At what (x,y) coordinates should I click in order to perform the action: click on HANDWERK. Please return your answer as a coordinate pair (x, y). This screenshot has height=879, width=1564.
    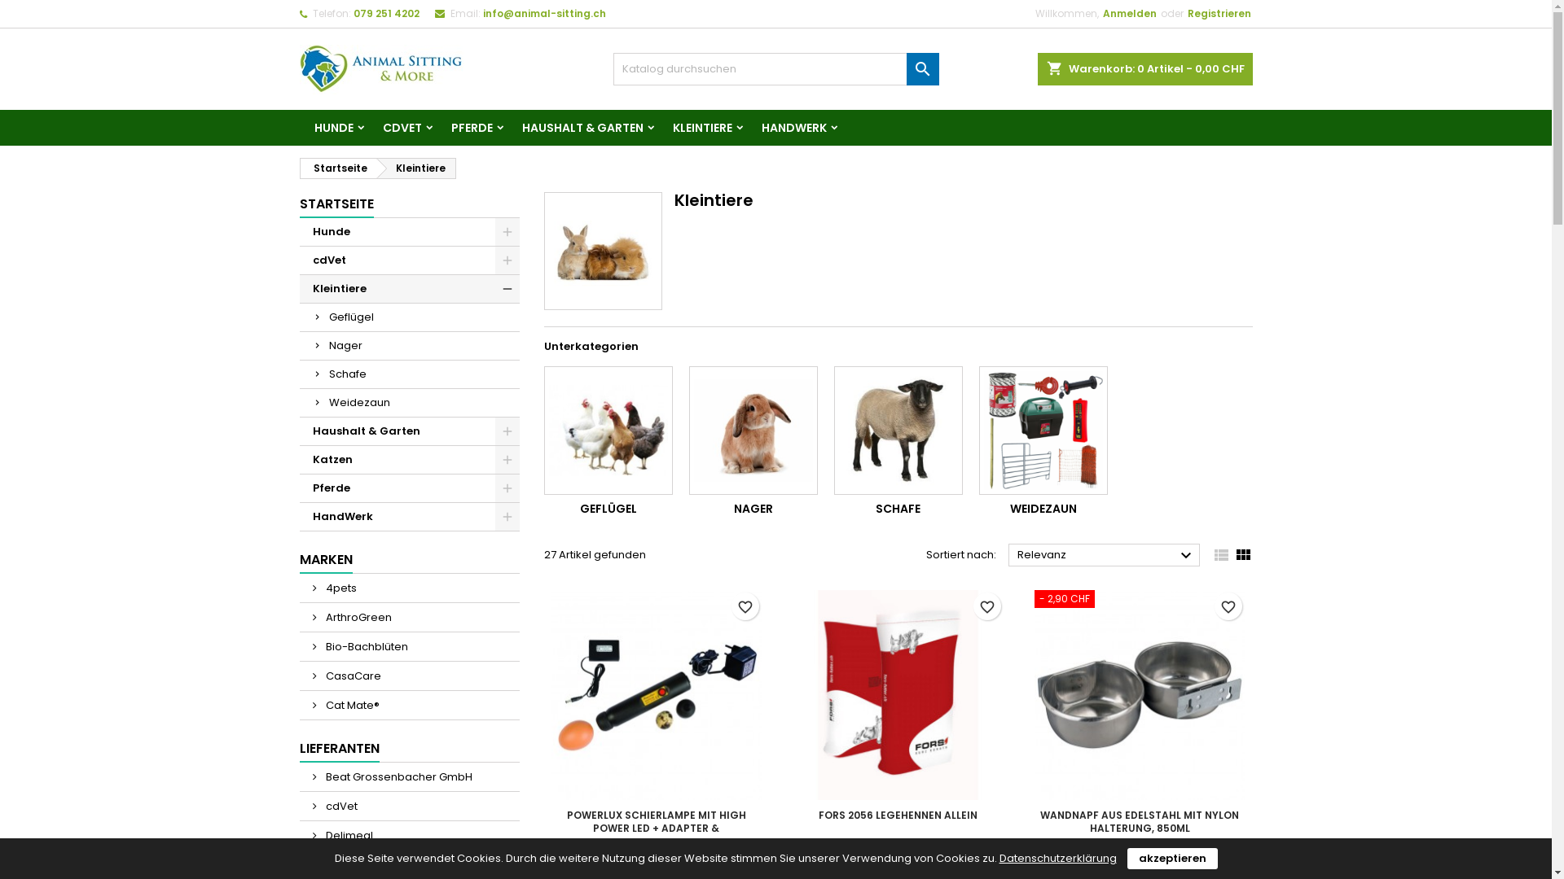
    Looking at the image, I should click on (793, 128).